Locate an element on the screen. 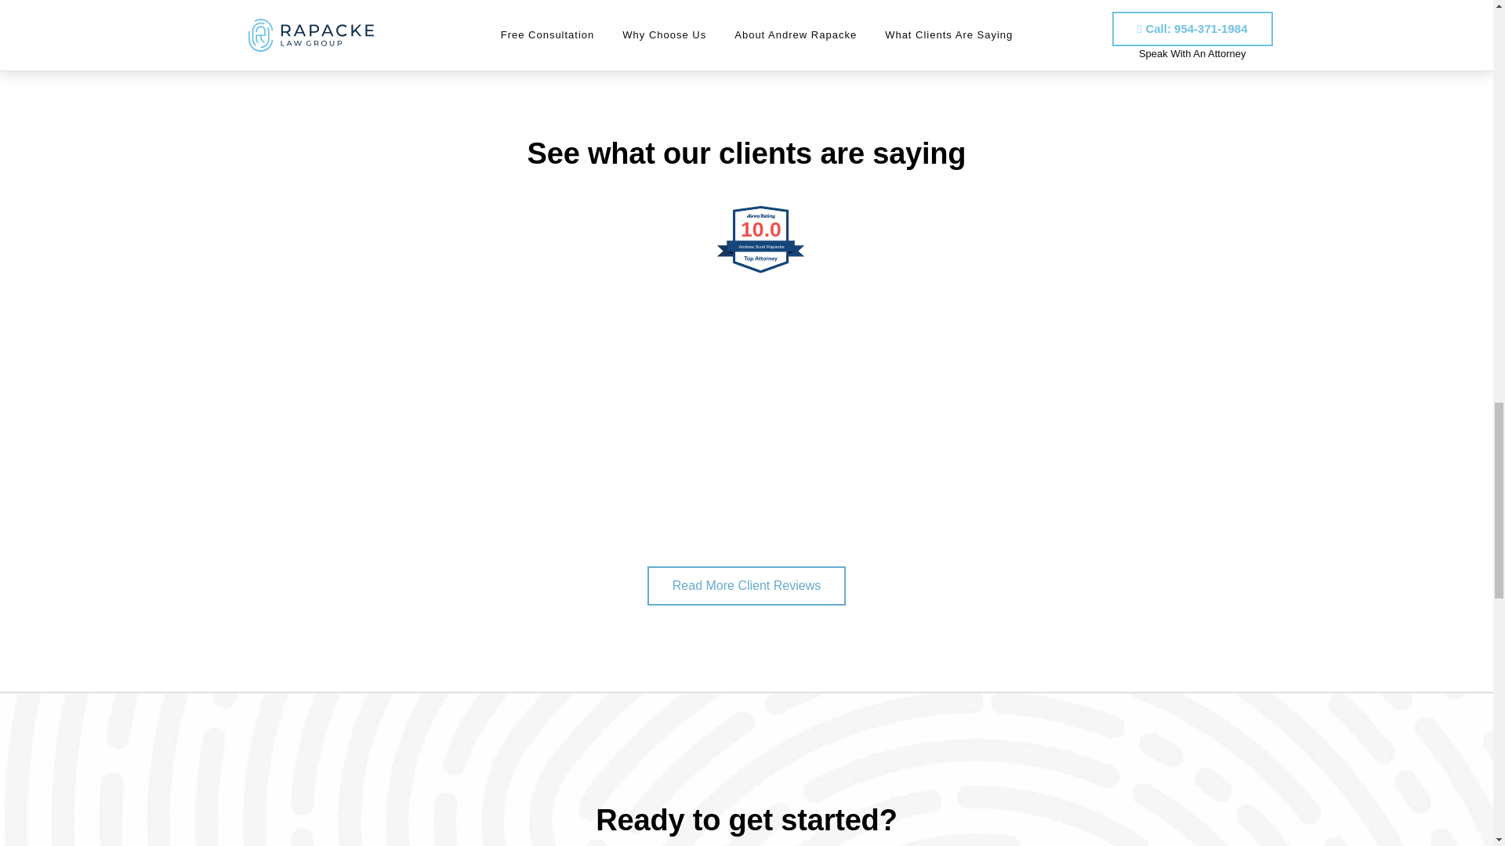 The width and height of the screenshot is (1505, 846). Schedule A Free Consultation is located at coordinates (889, 45).